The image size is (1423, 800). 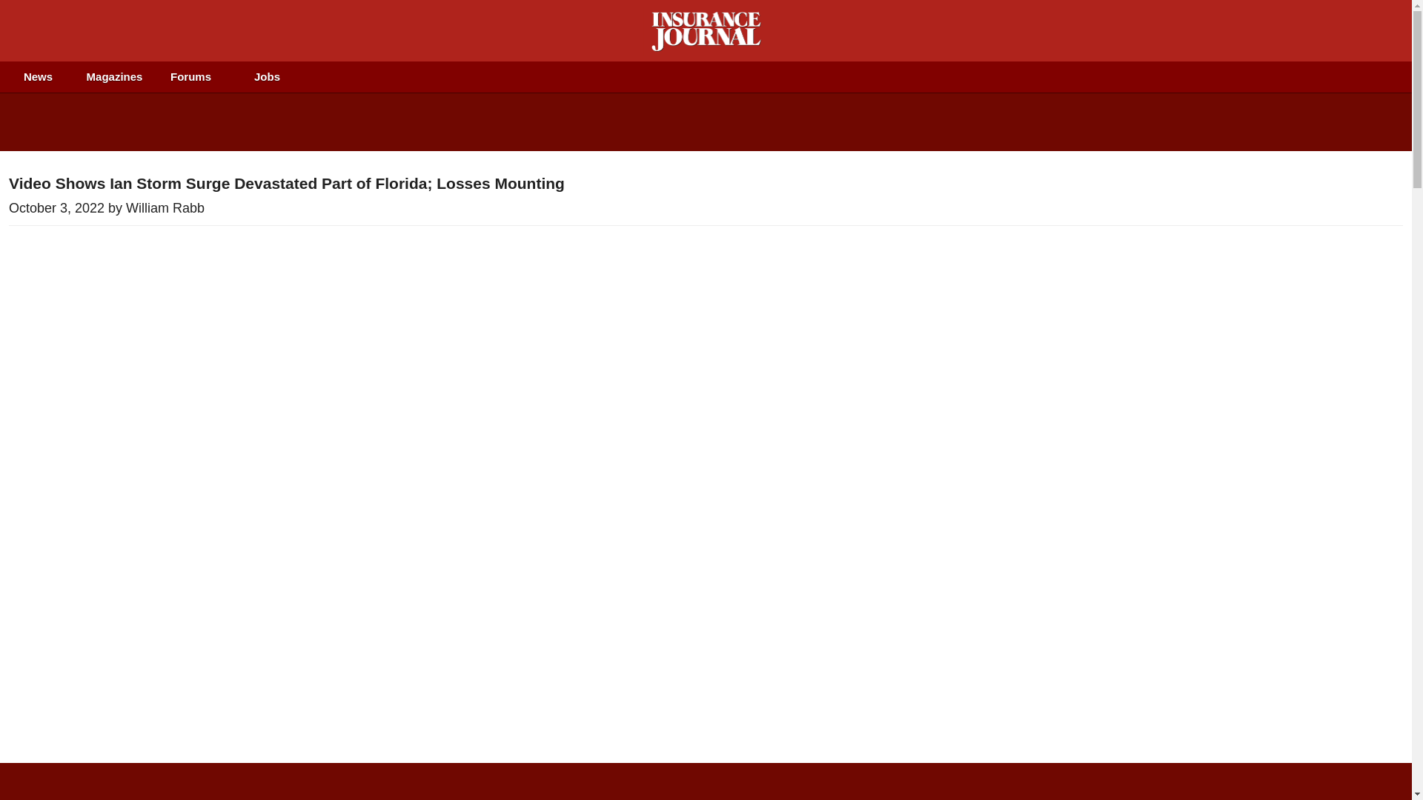 I want to click on News, so click(x=39, y=77).